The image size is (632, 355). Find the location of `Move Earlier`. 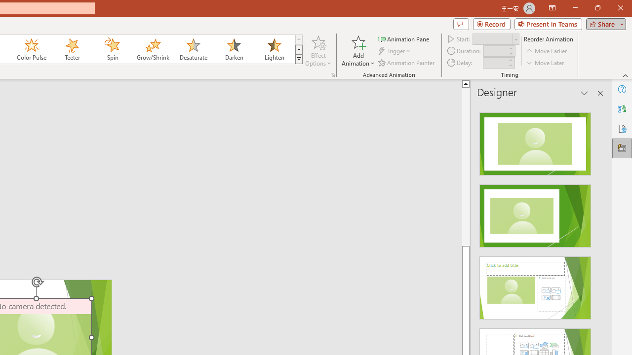

Move Earlier is located at coordinates (547, 51).